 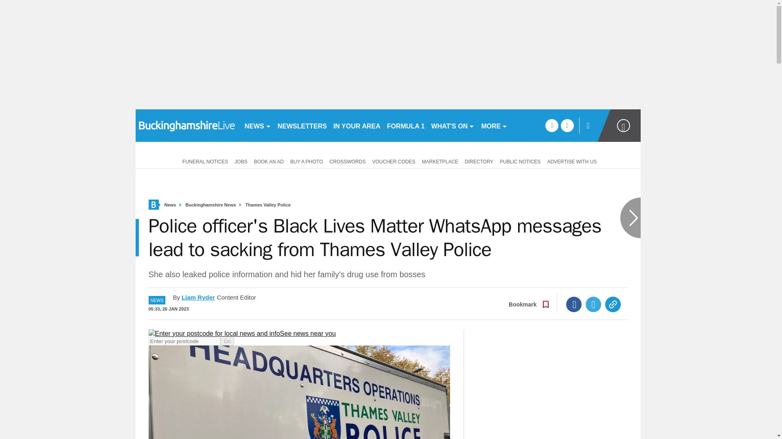 What do you see at coordinates (494, 125) in the screenshot?
I see `MORE` at bounding box center [494, 125].